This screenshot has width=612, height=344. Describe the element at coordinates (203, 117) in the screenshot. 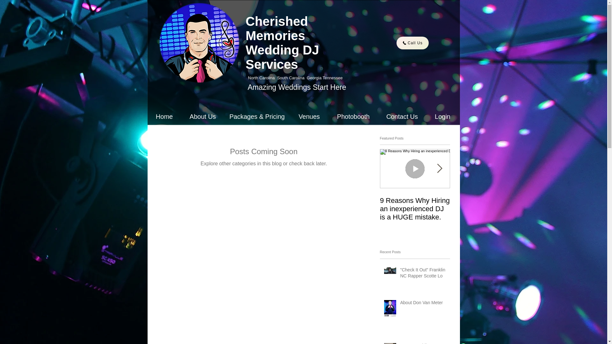

I see `About Us` at that location.